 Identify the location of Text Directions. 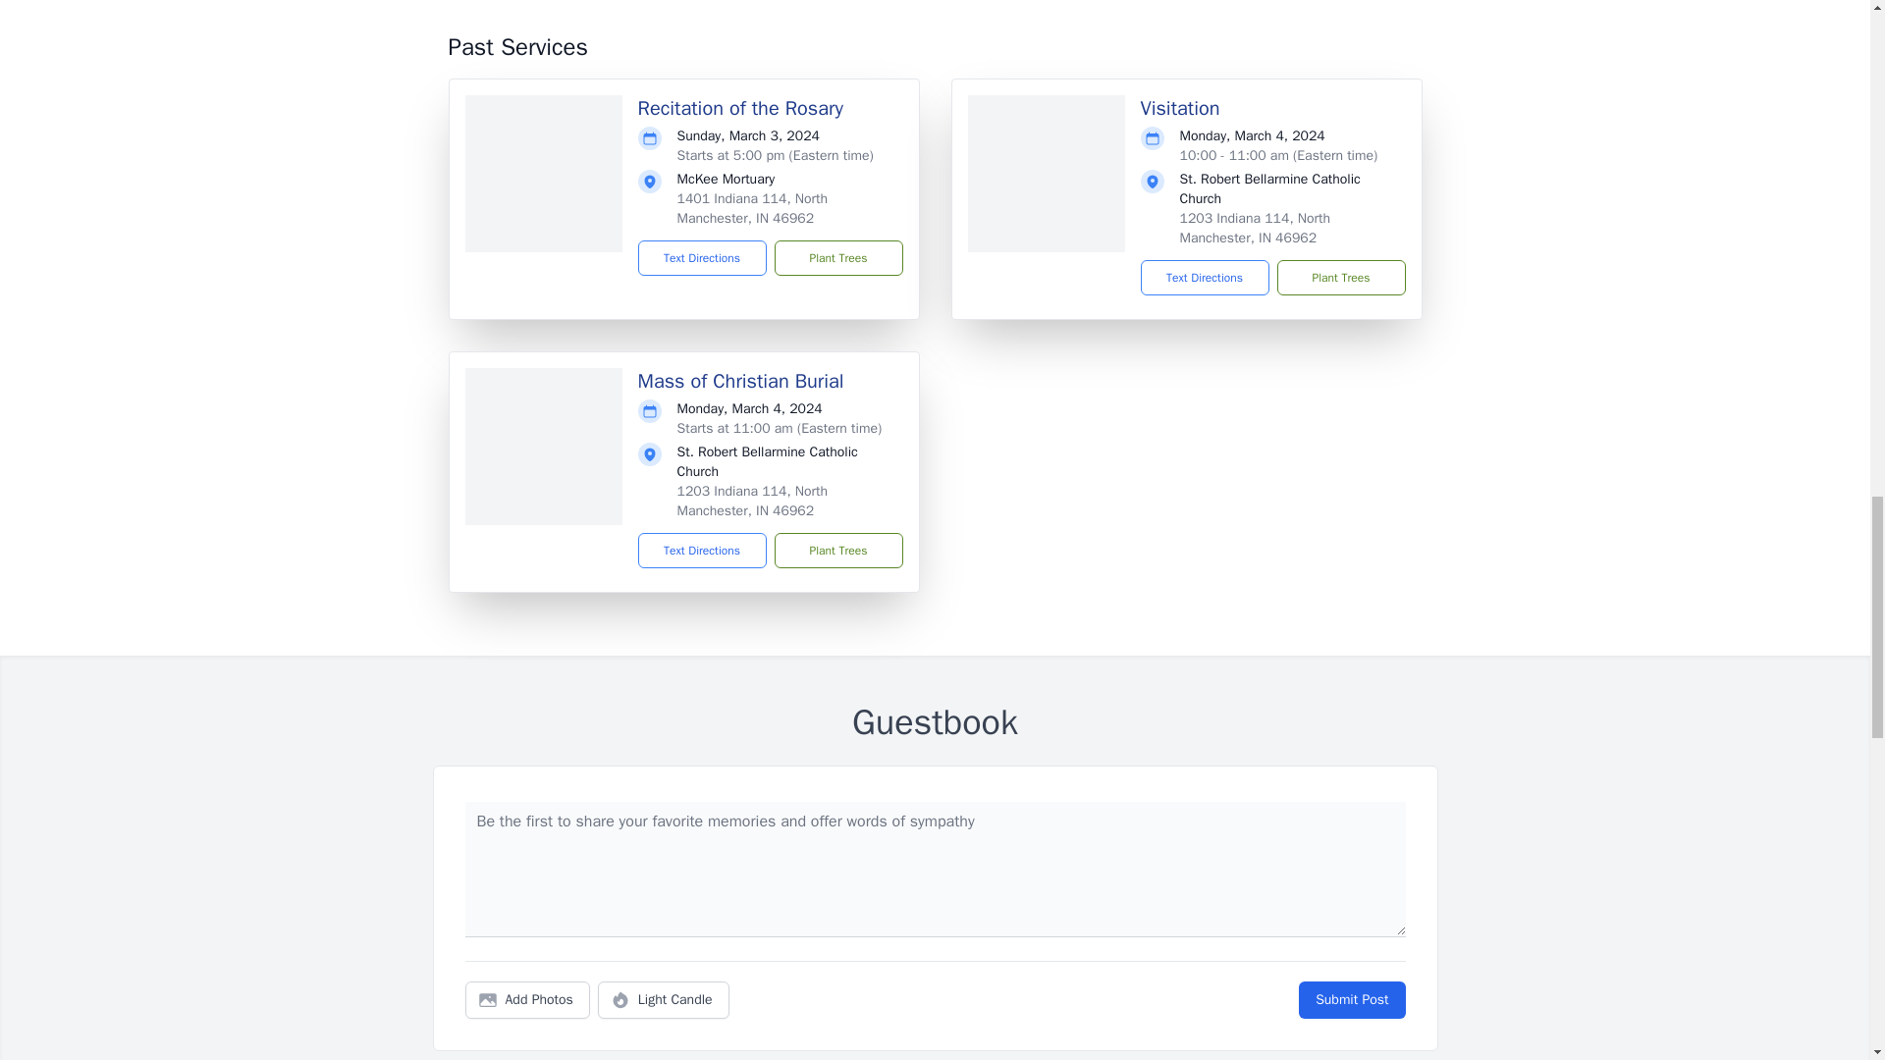
(703, 550).